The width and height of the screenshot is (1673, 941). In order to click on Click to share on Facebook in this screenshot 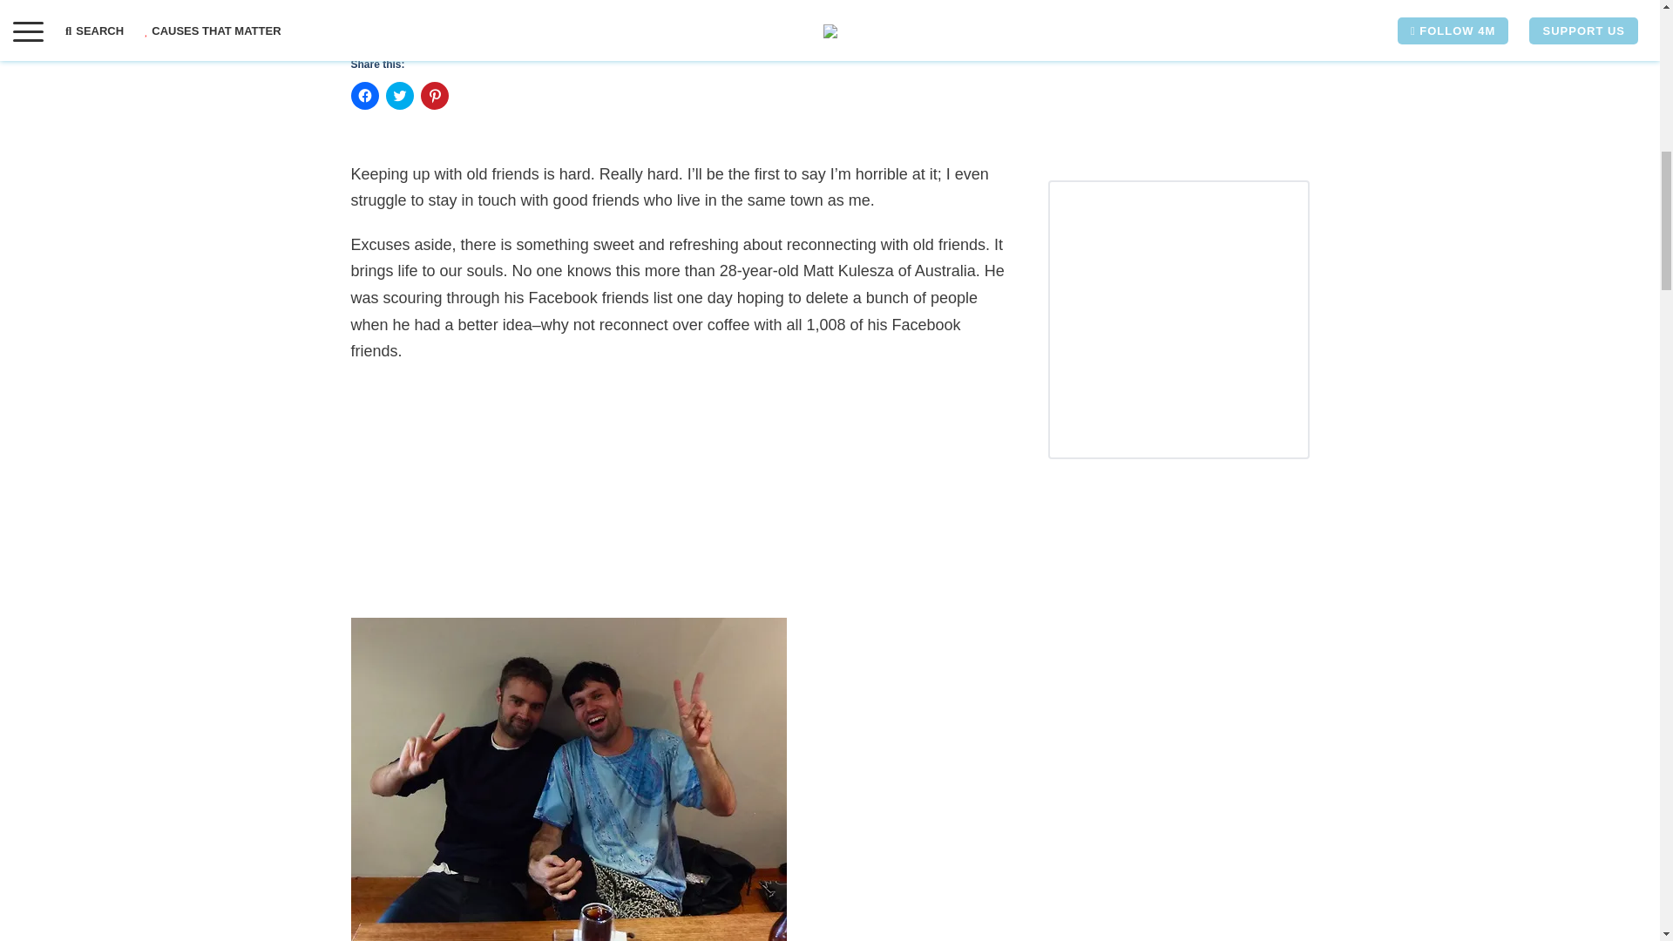, I will do `click(363, 96)`.